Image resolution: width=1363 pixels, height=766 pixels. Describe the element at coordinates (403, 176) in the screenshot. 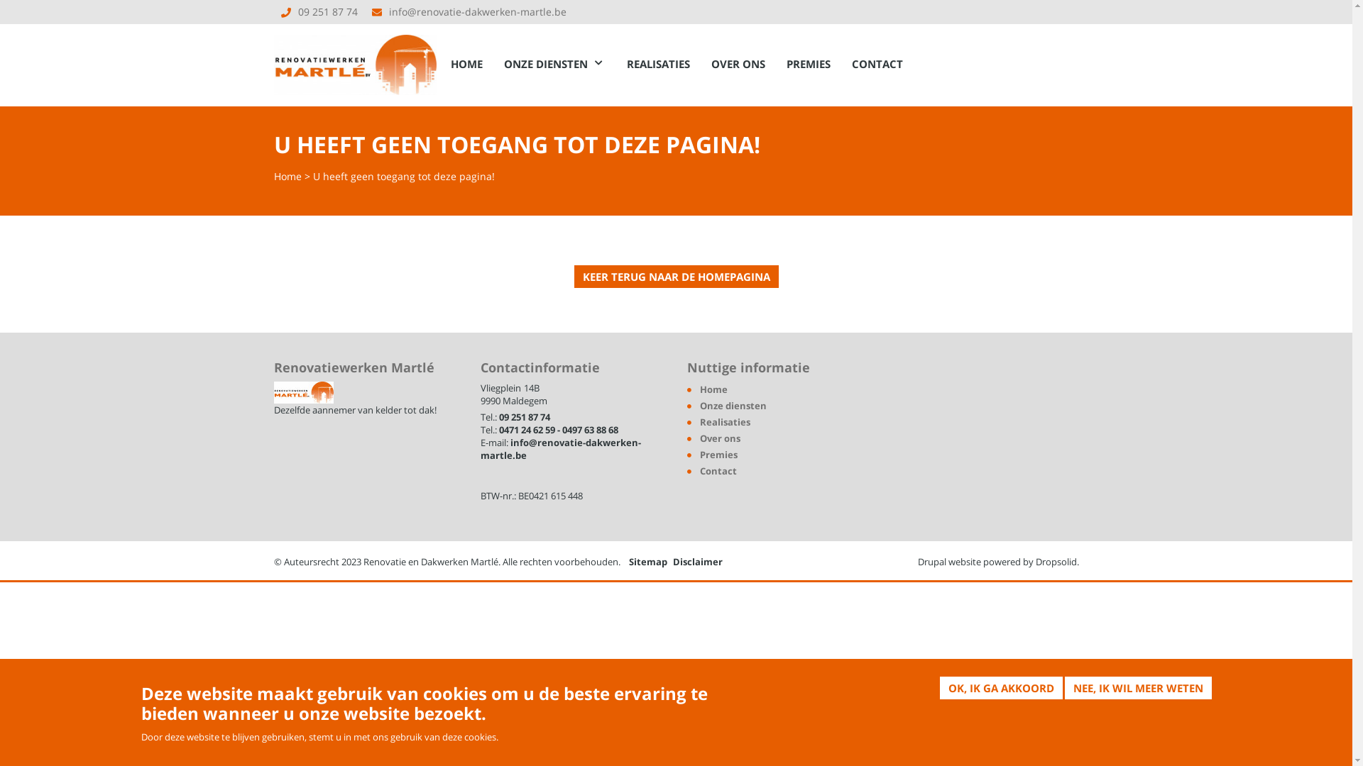

I see `U heeft geen toegang tot deze pagina!` at that location.